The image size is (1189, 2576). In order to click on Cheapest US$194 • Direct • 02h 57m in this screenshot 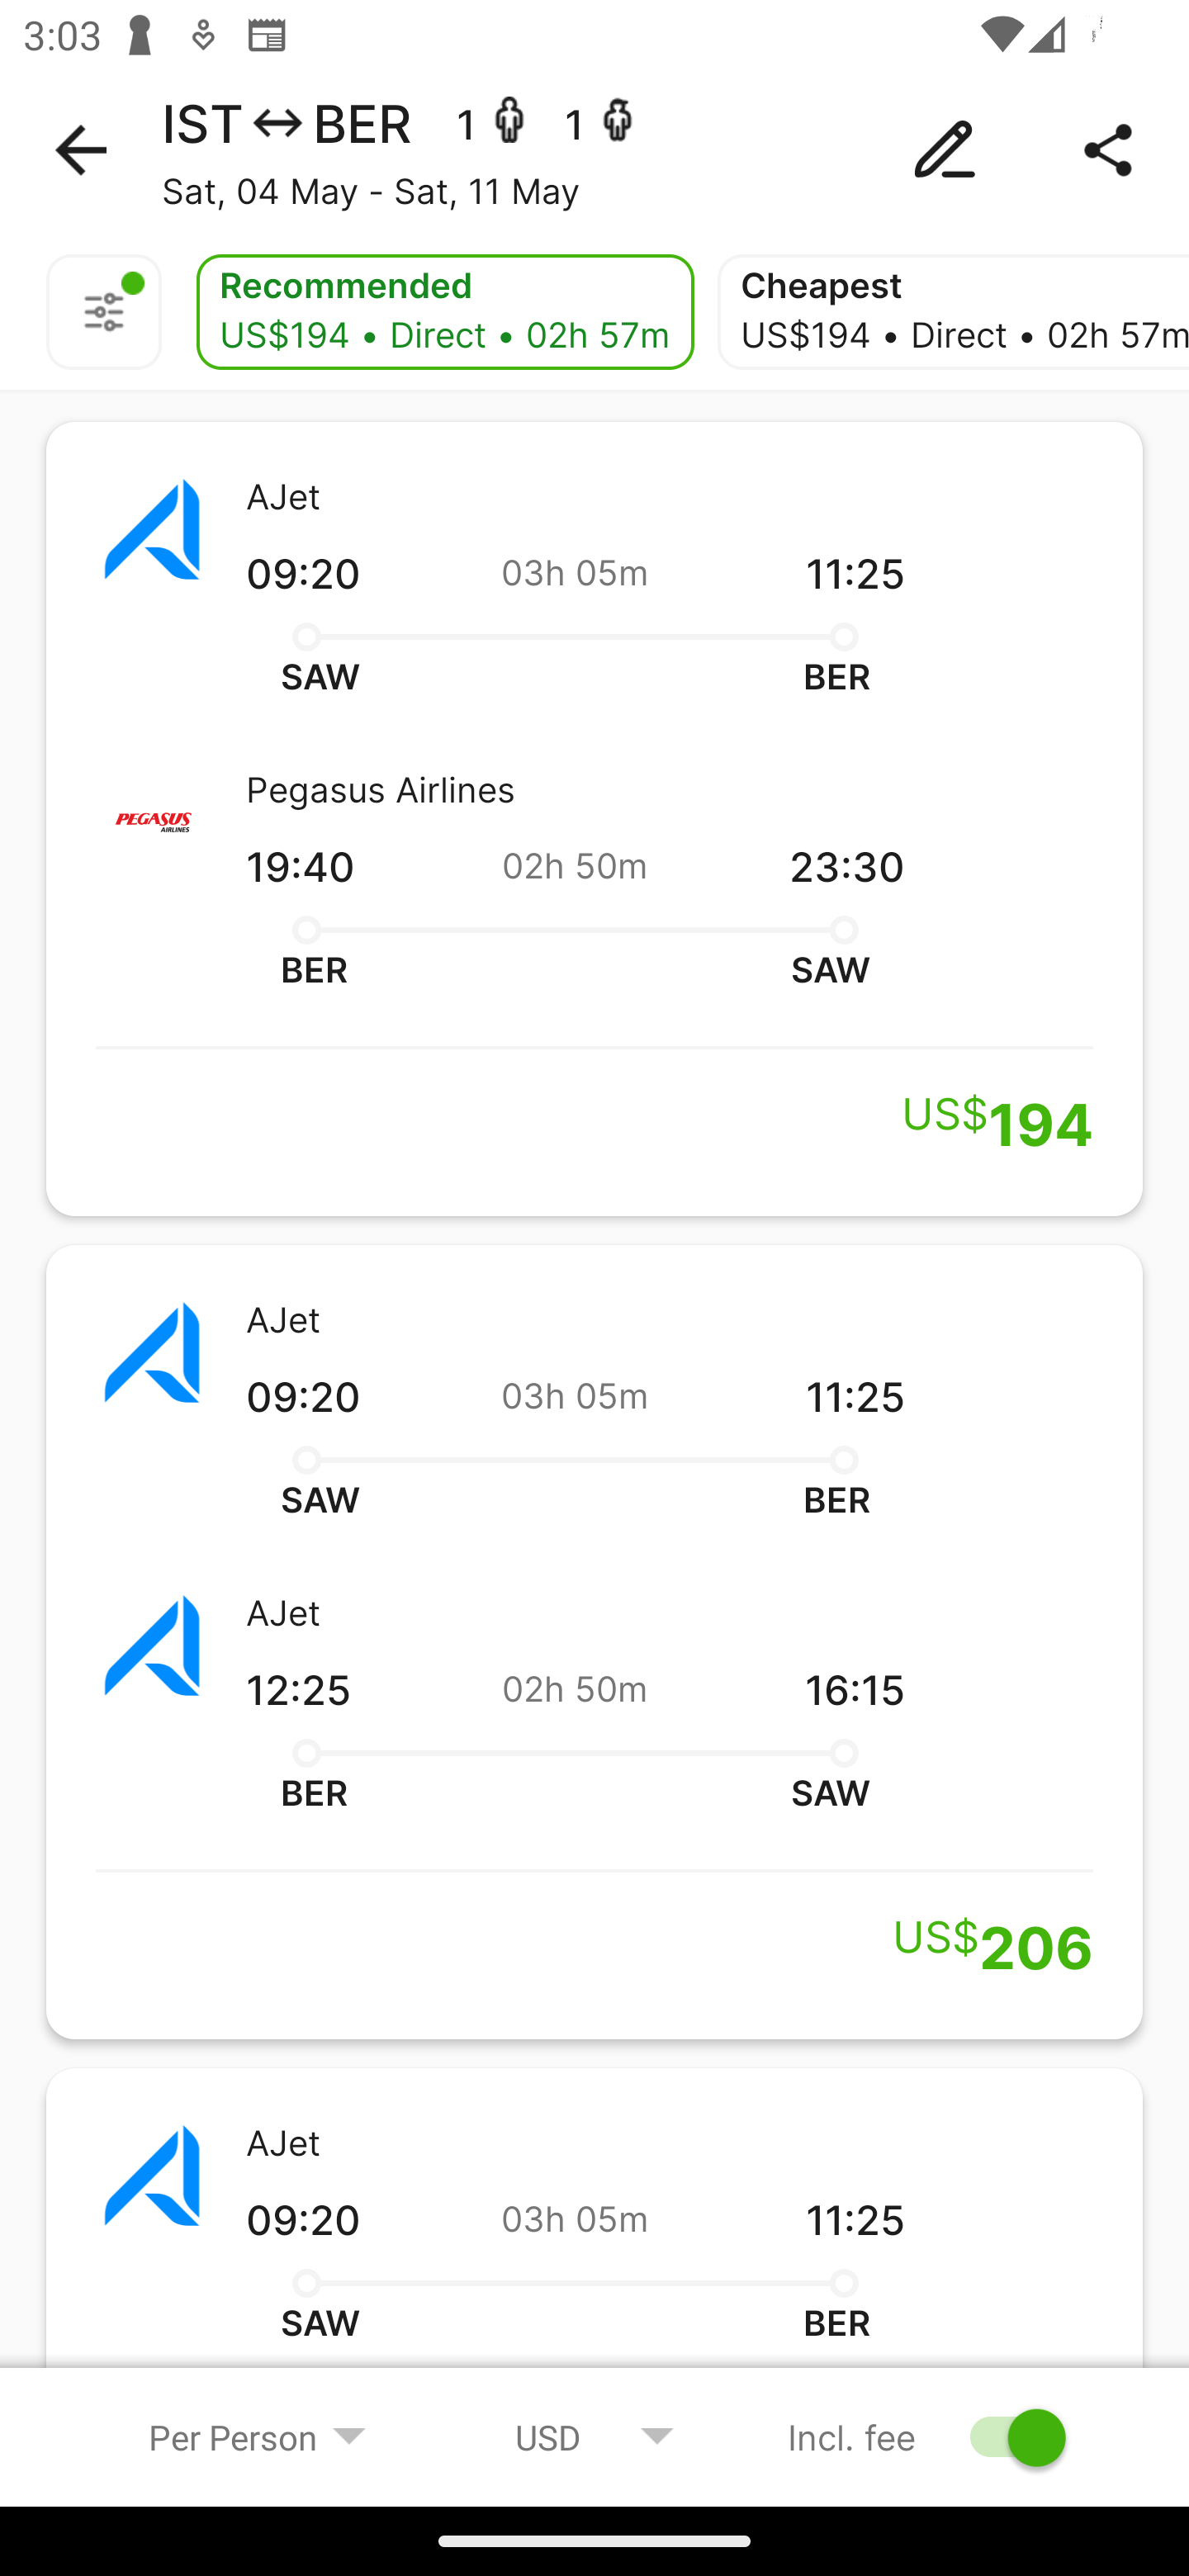, I will do `click(953, 312)`.